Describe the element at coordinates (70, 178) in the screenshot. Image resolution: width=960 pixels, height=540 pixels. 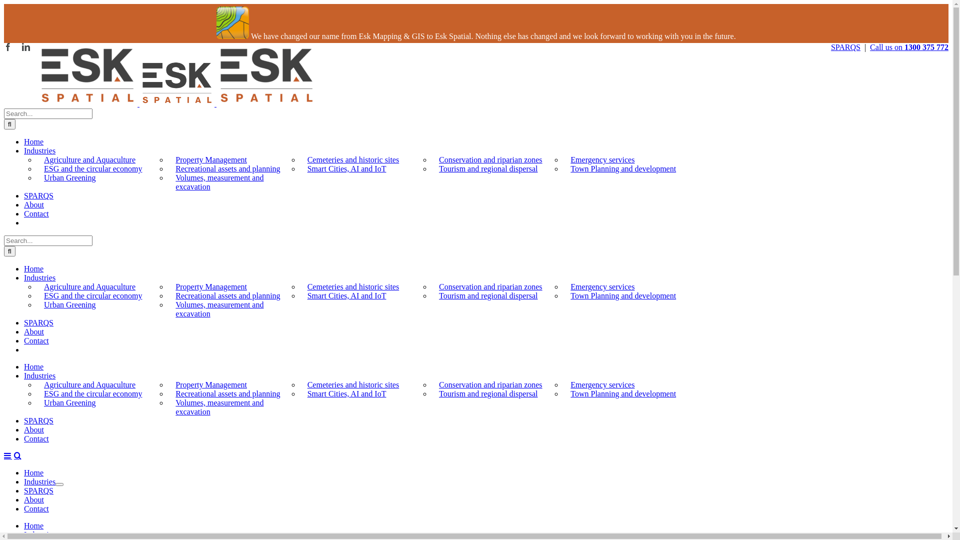
I see `Urban Greening` at that location.